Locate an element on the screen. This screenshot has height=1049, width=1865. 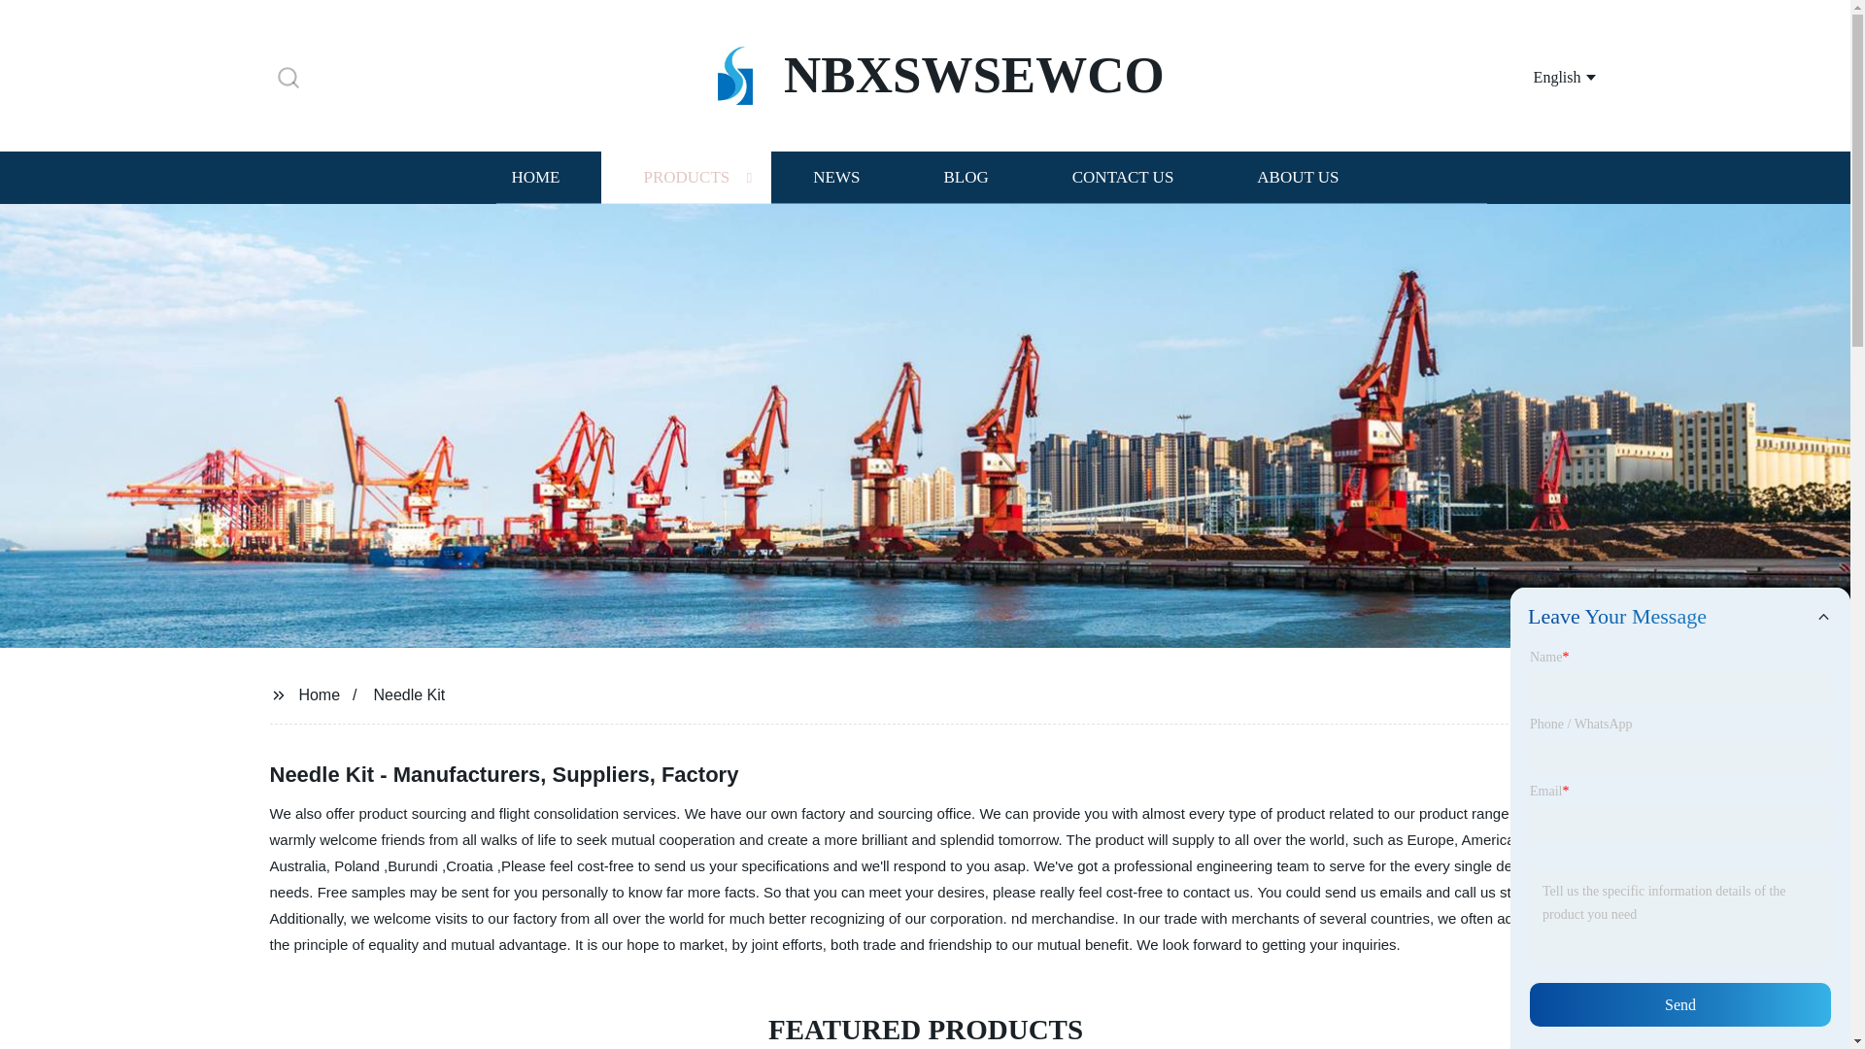
CONTACT US is located at coordinates (1123, 177).